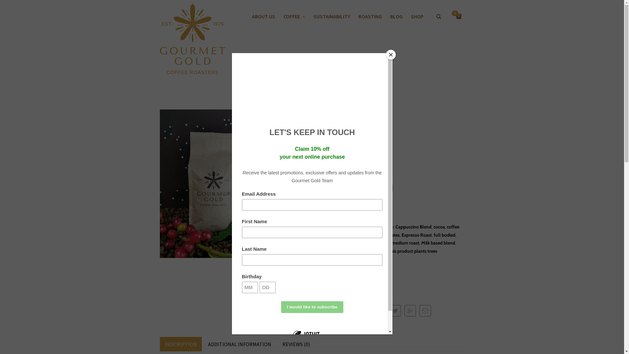  I want to click on hints of plum, so click(330, 243).